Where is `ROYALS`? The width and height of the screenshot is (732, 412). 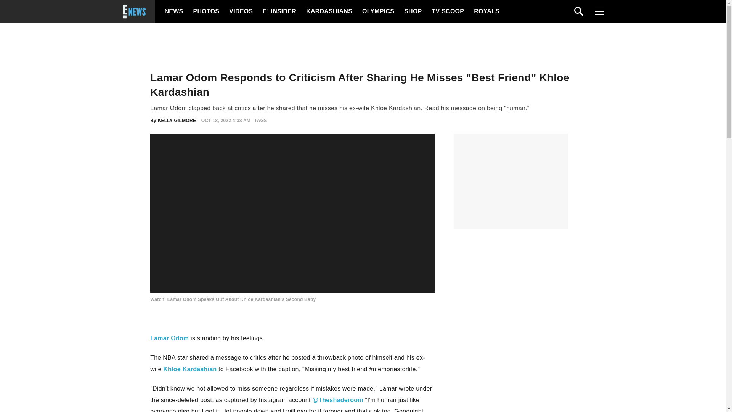 ROYALS is located at coordinates (486, 11).